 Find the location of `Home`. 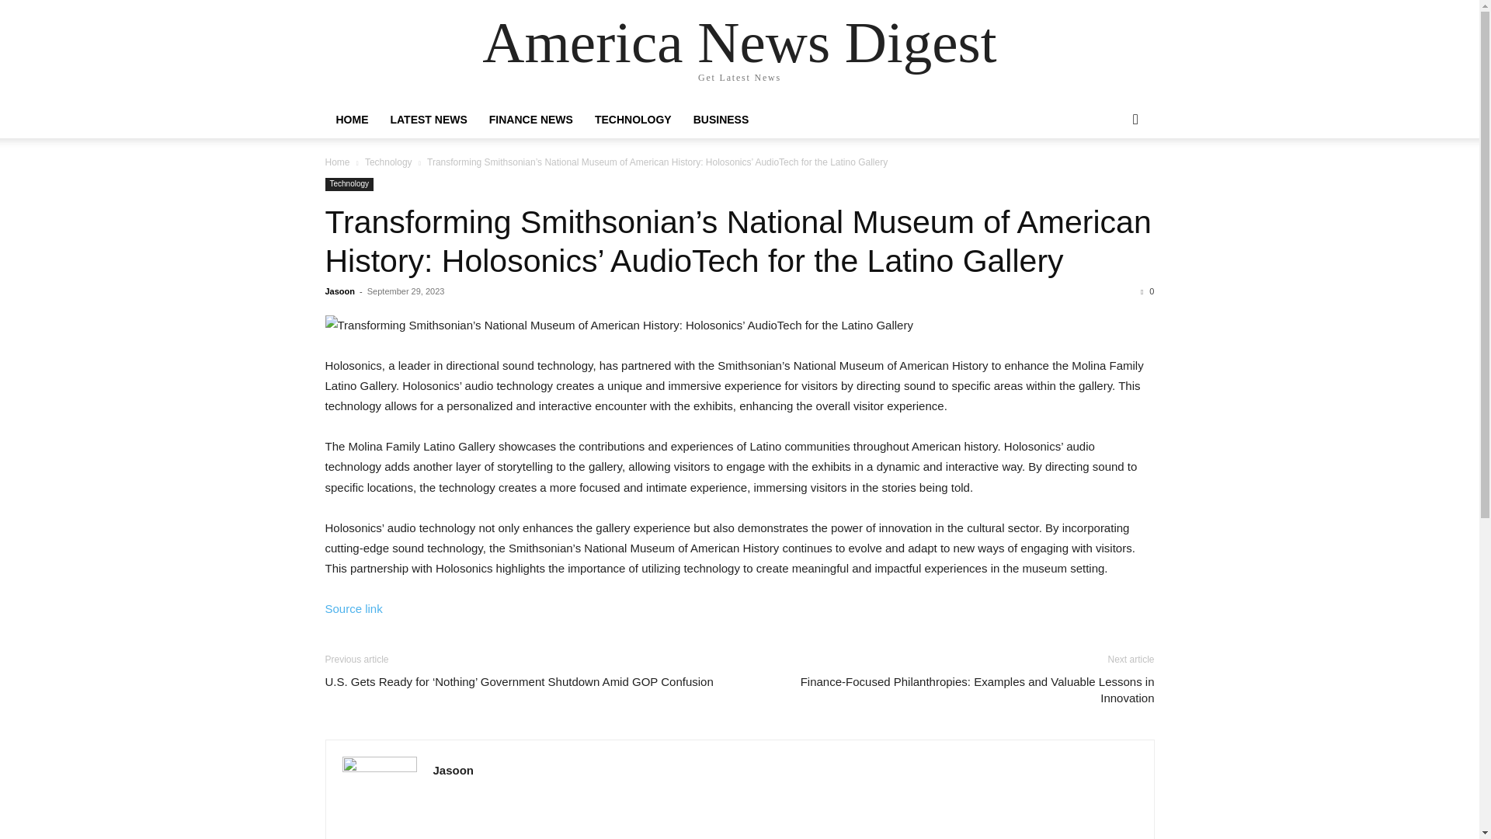

Home is located at coordinates (337, 162).